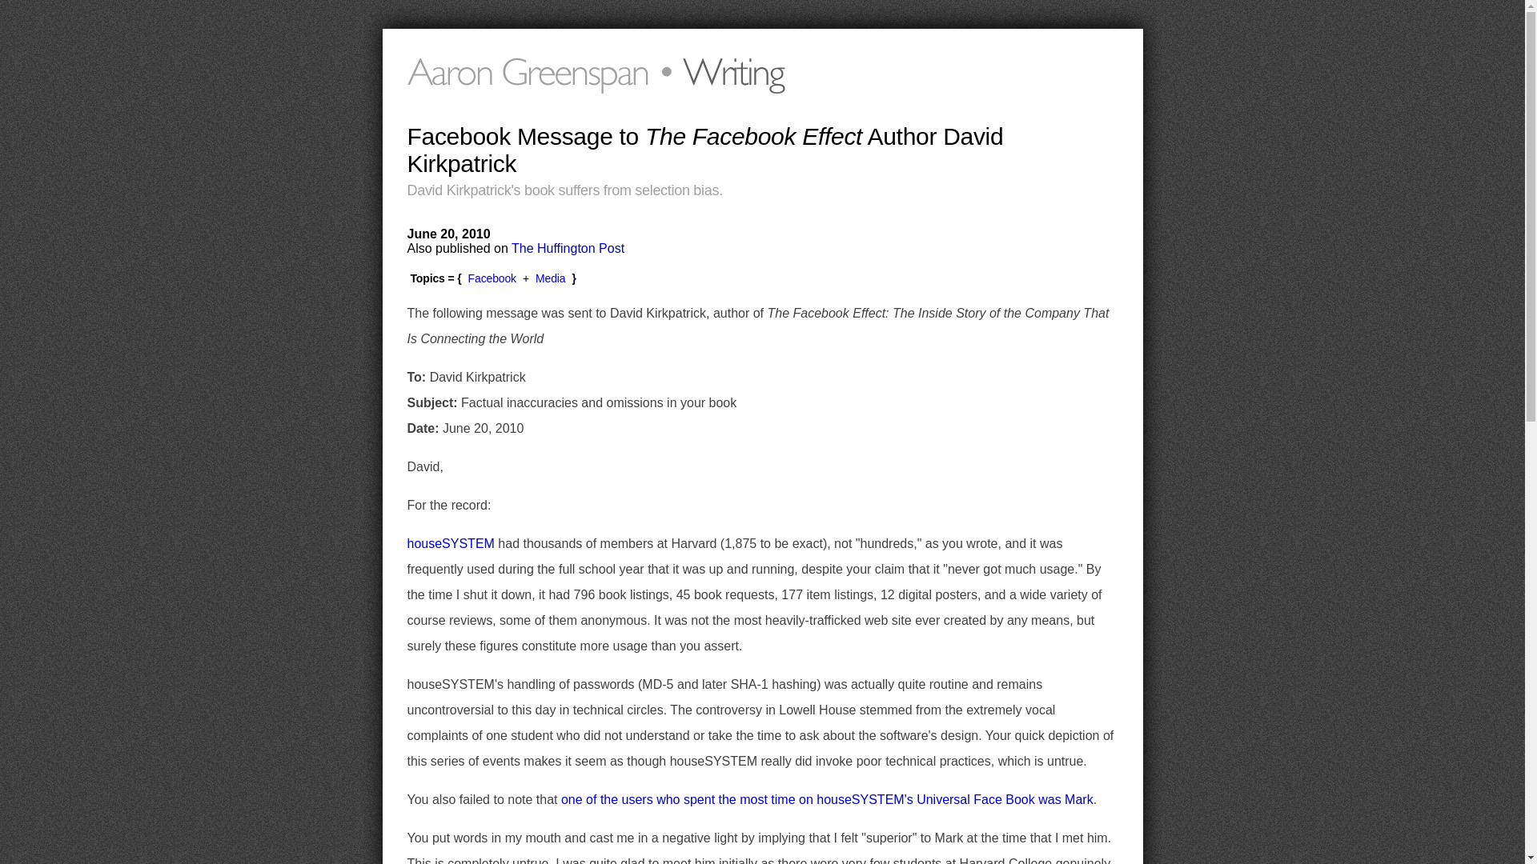 Image resolution: width=1537 pixels, height=864 pixels. Describe the element at coordinates (492, 278) in the screenshot. I see `Facebook` at that location.